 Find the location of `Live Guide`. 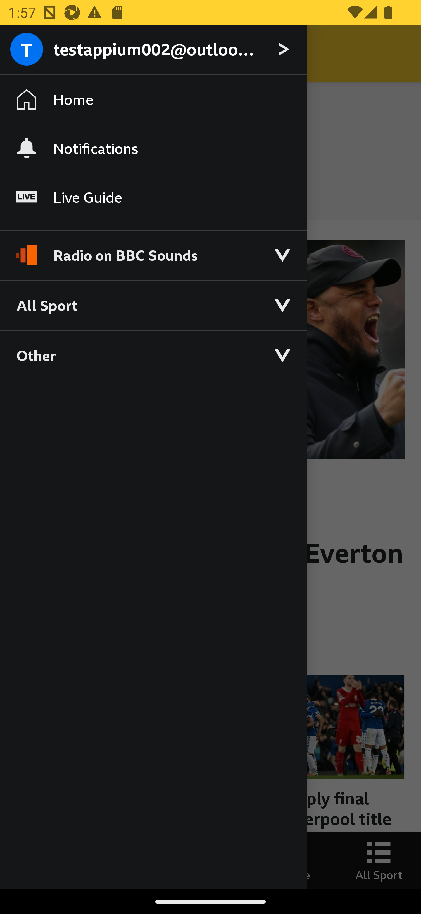

Live Guide is located at coordinates (153, 197).